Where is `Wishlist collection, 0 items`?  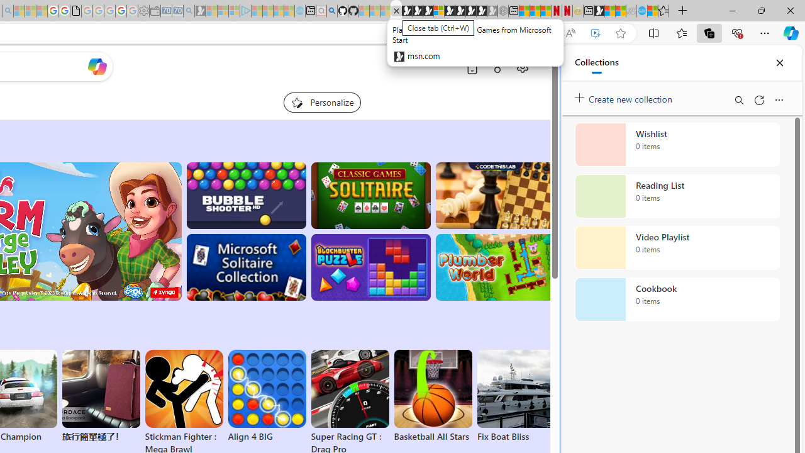
Wishlist collection, 0 items is located at coordinates (677, 145).